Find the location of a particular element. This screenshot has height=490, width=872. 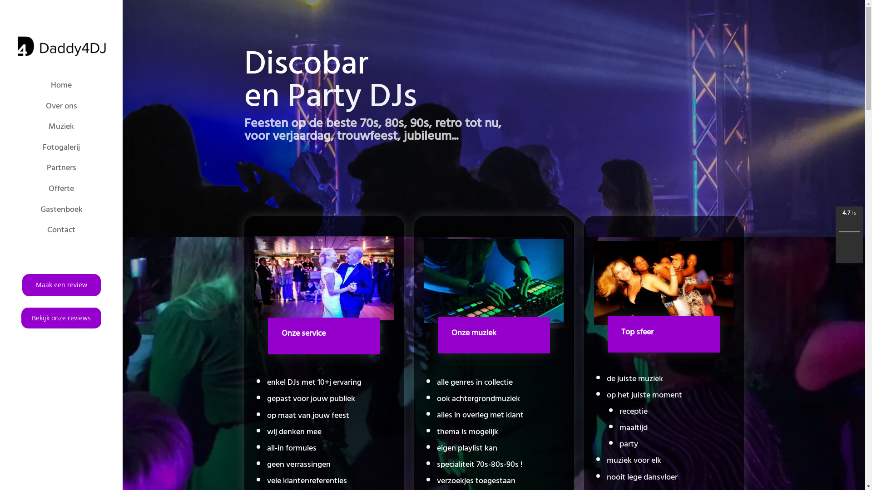

Contact is located at coordinates (61, 230).